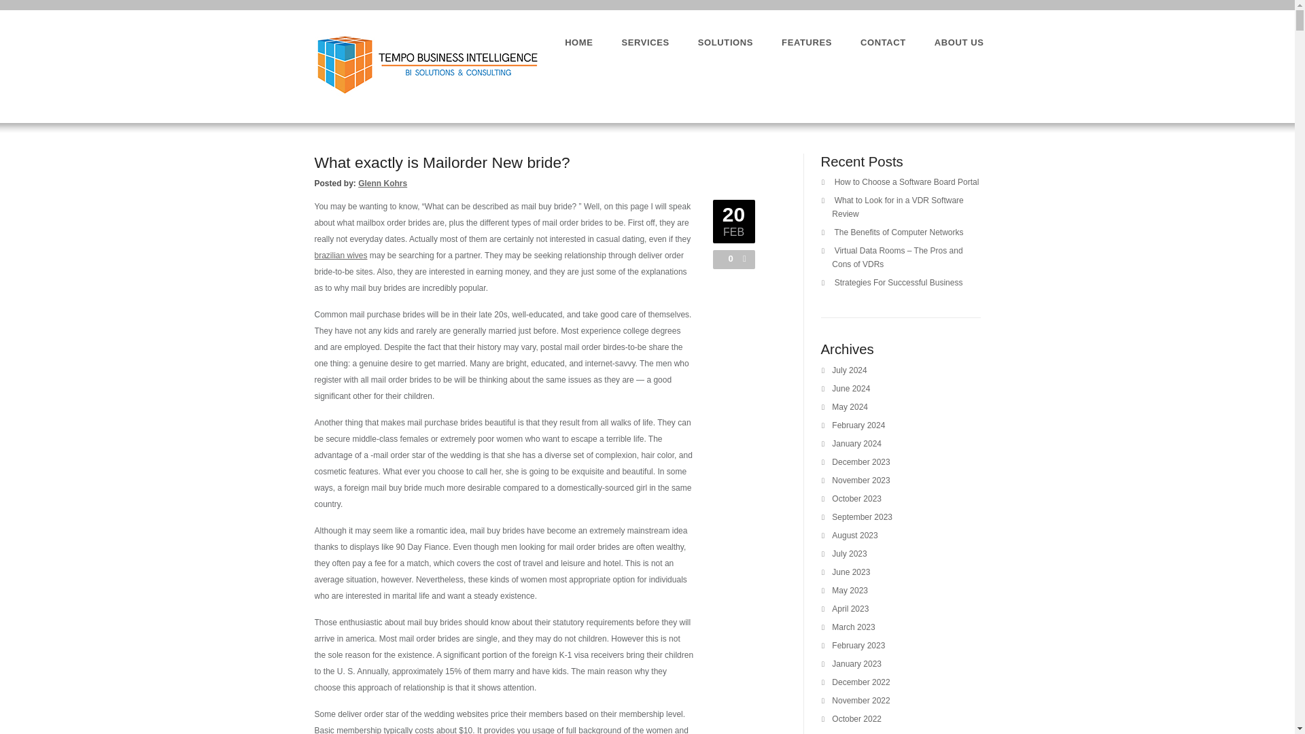 This screenshot has height=734, width=1305. I want to click on FEATURES, so click(807, 42).